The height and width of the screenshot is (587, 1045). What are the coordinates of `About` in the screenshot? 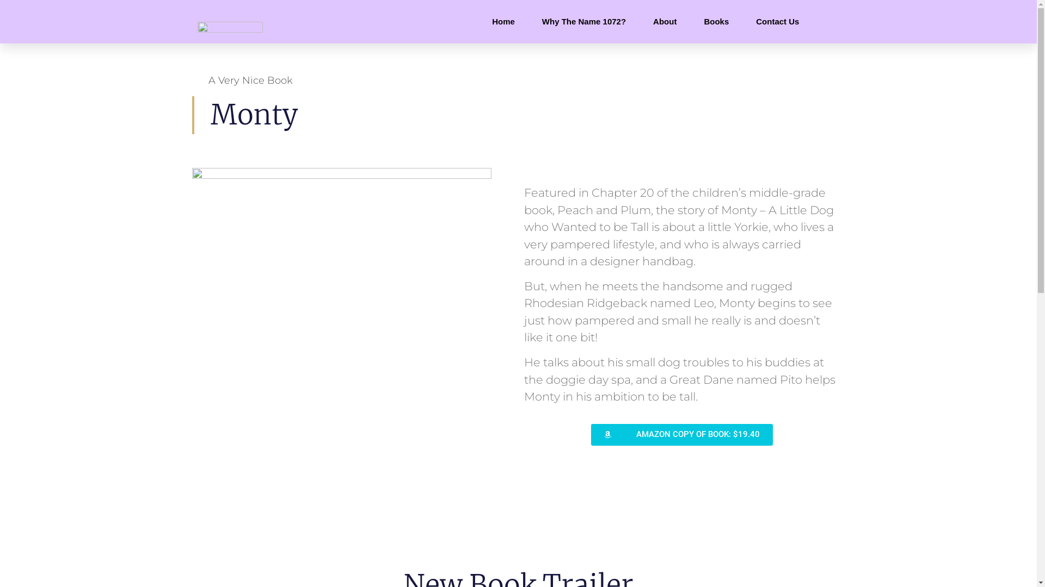 It's located at (665, 22).